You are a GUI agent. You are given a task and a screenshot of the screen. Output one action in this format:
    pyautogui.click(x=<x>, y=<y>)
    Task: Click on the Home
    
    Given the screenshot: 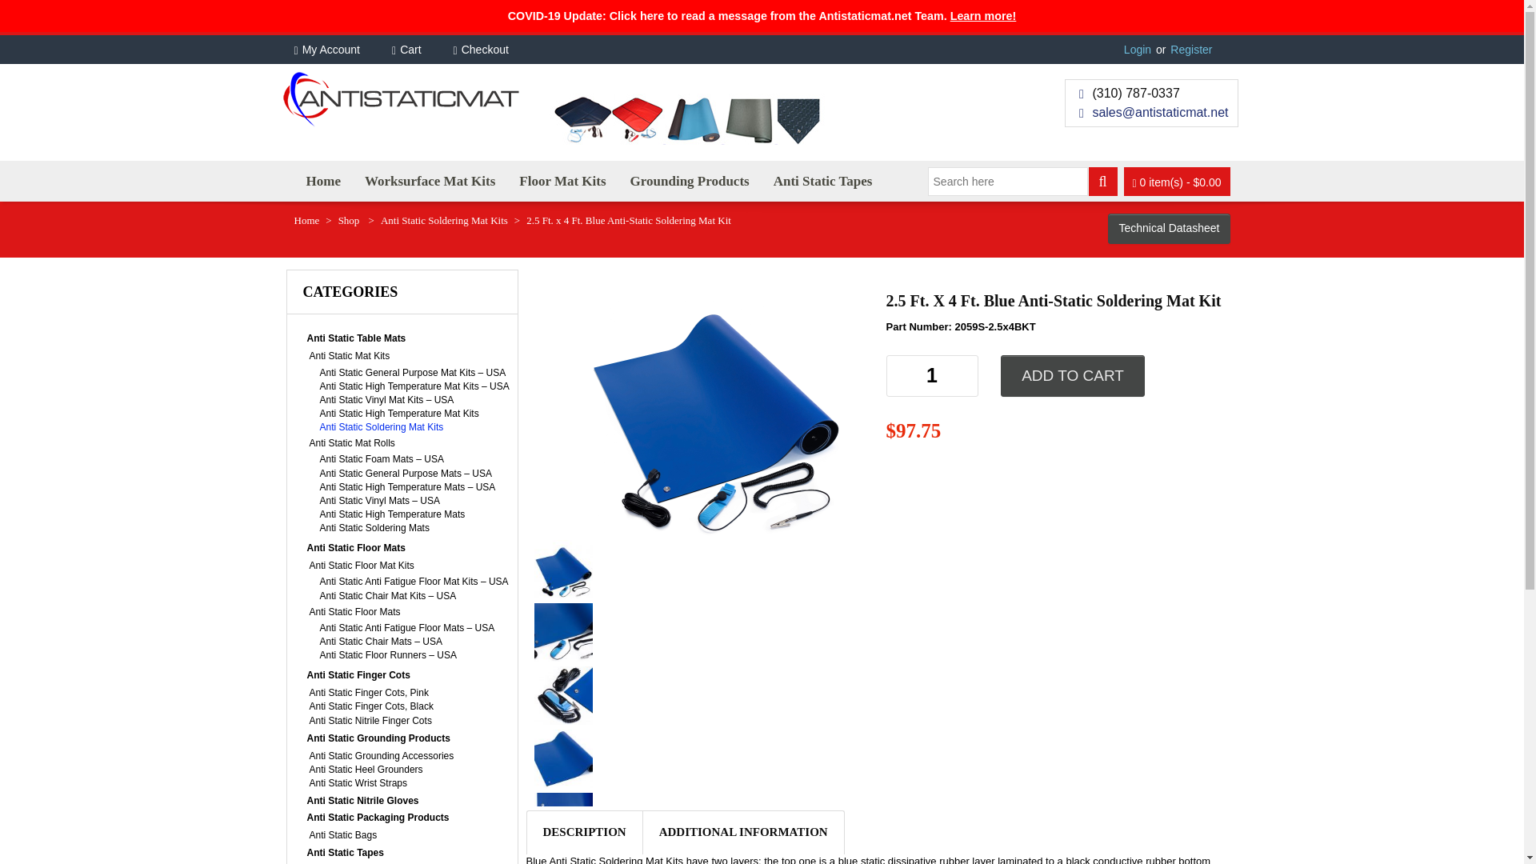 What is the action you would take?
    pyautogui.click(x=323, y=181)
    